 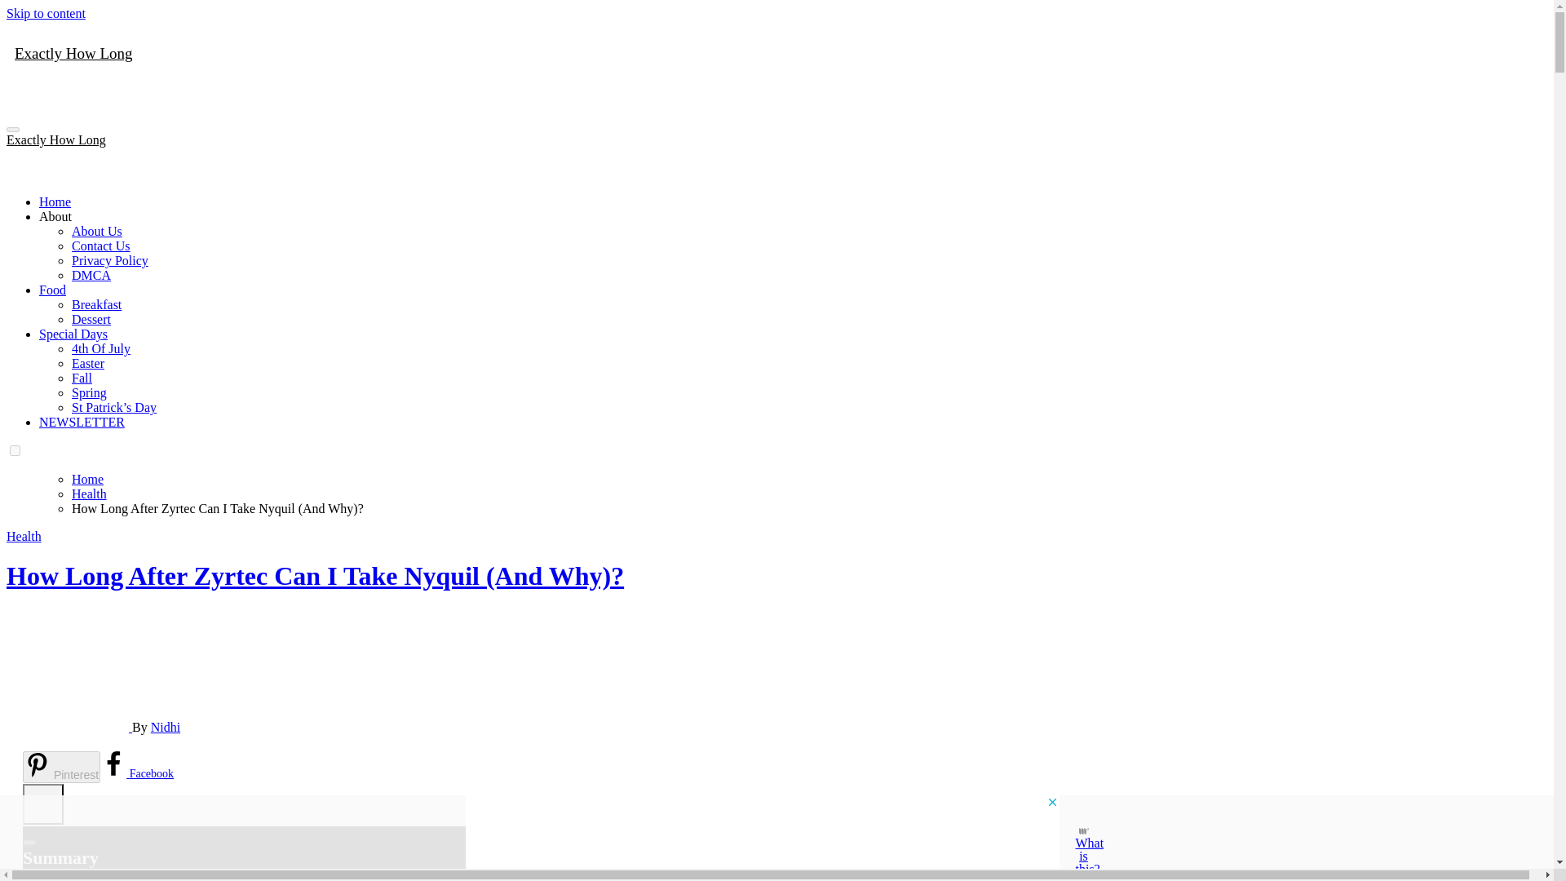 I want to click on on, so click(x=15, y=450).